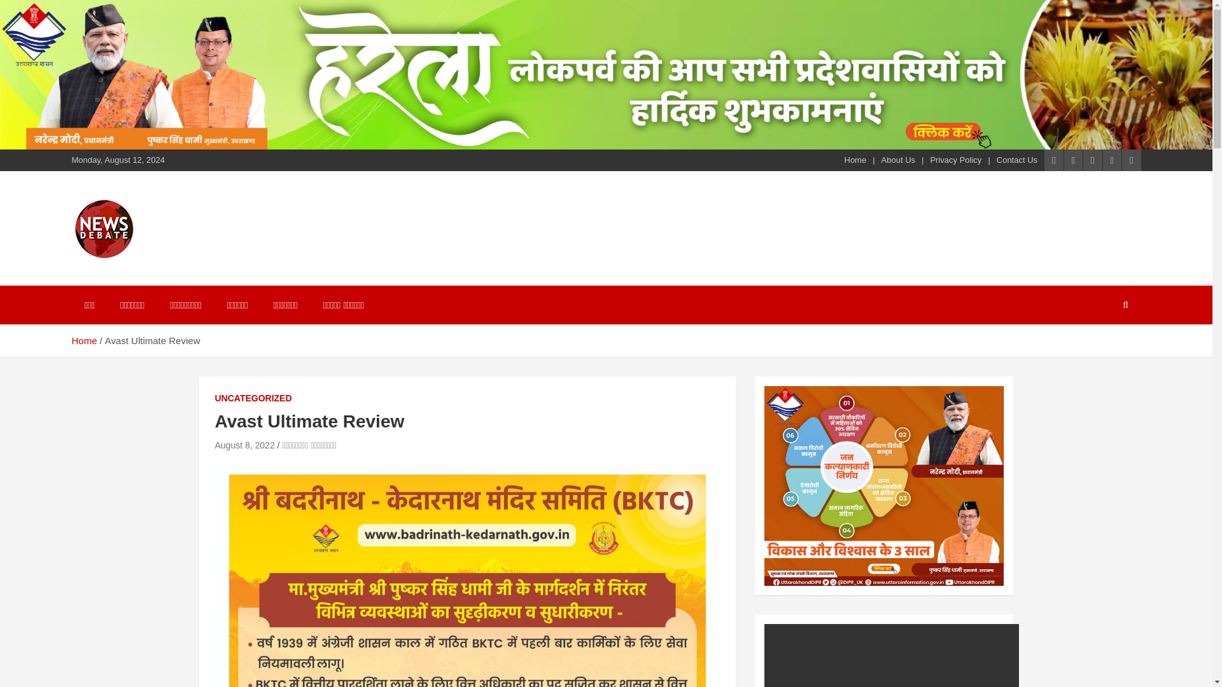 This screenshot has width=1222, height=687. Describe the element at coordinates (898, 160) in the screenshot. I see `About Us` at that location.